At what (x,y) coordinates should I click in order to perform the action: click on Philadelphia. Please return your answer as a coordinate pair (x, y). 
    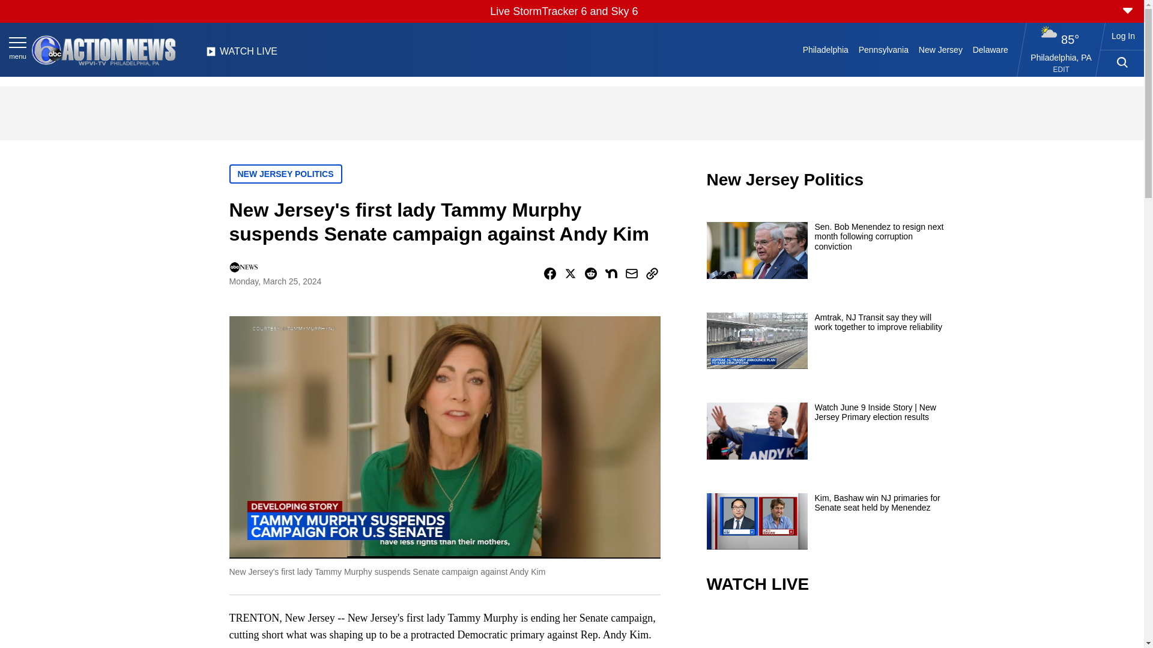
    Looking at the image, I should click on (825, 49).